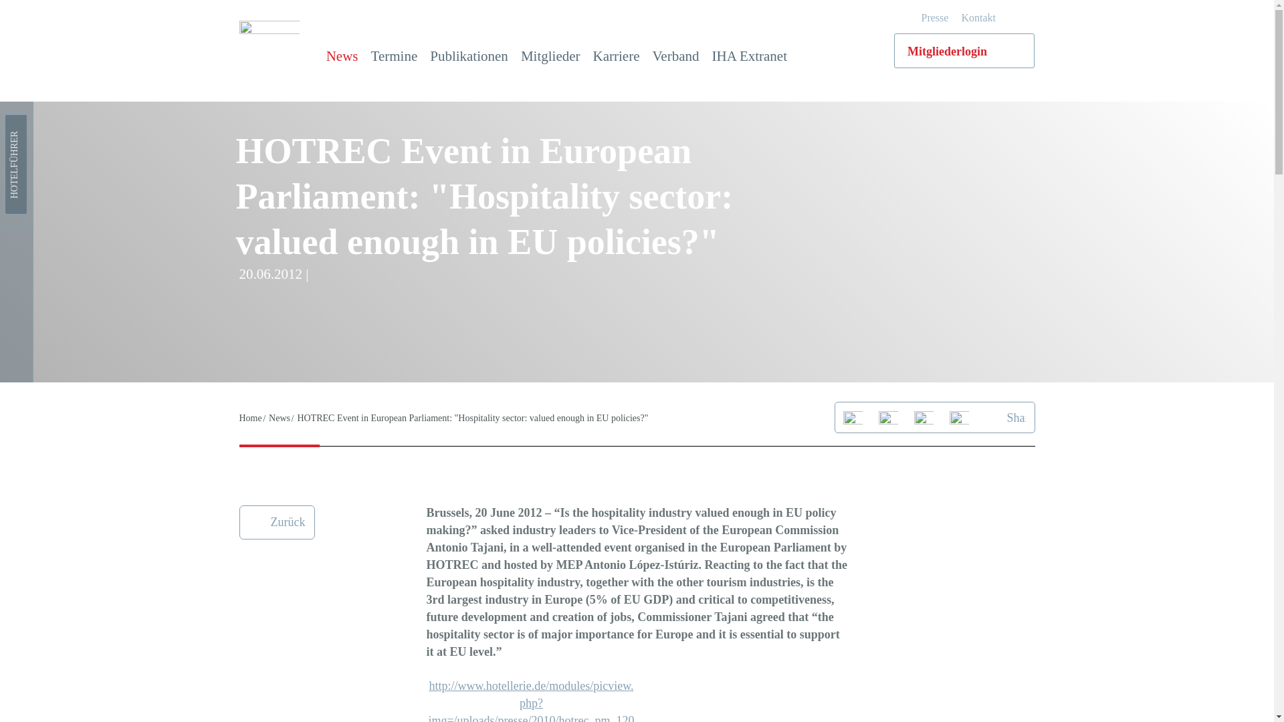 This screenshot has width=1284, height=722. I want to click on Karriere, so click(617, 56).